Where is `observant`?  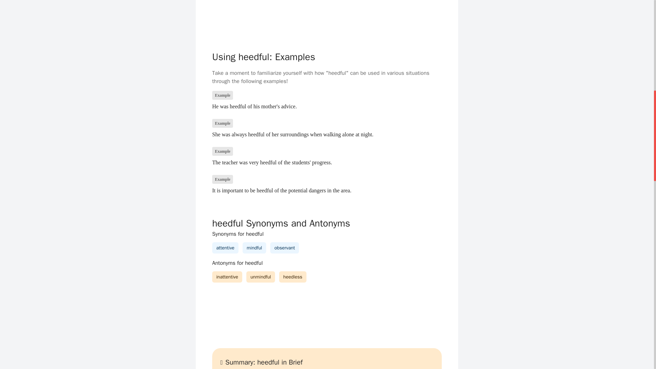
observant is located at coordinates (284, 248).